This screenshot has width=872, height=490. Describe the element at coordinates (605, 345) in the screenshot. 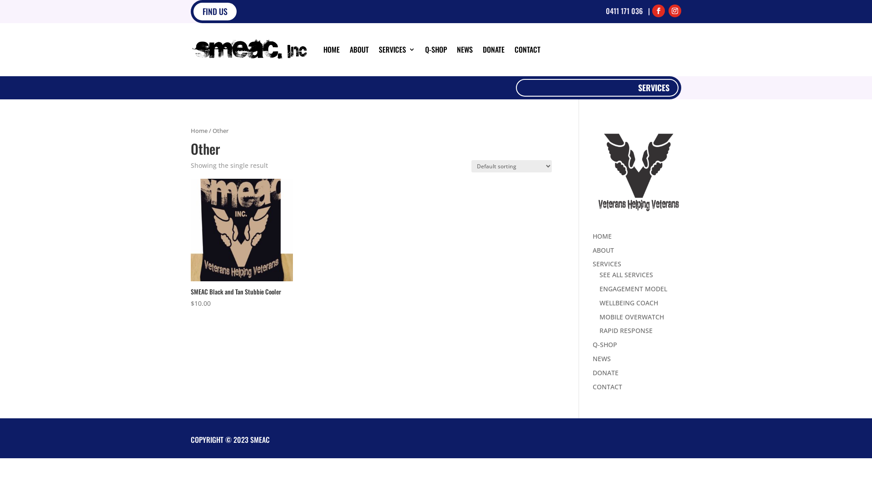

I see `Q-SHOP` at that location.